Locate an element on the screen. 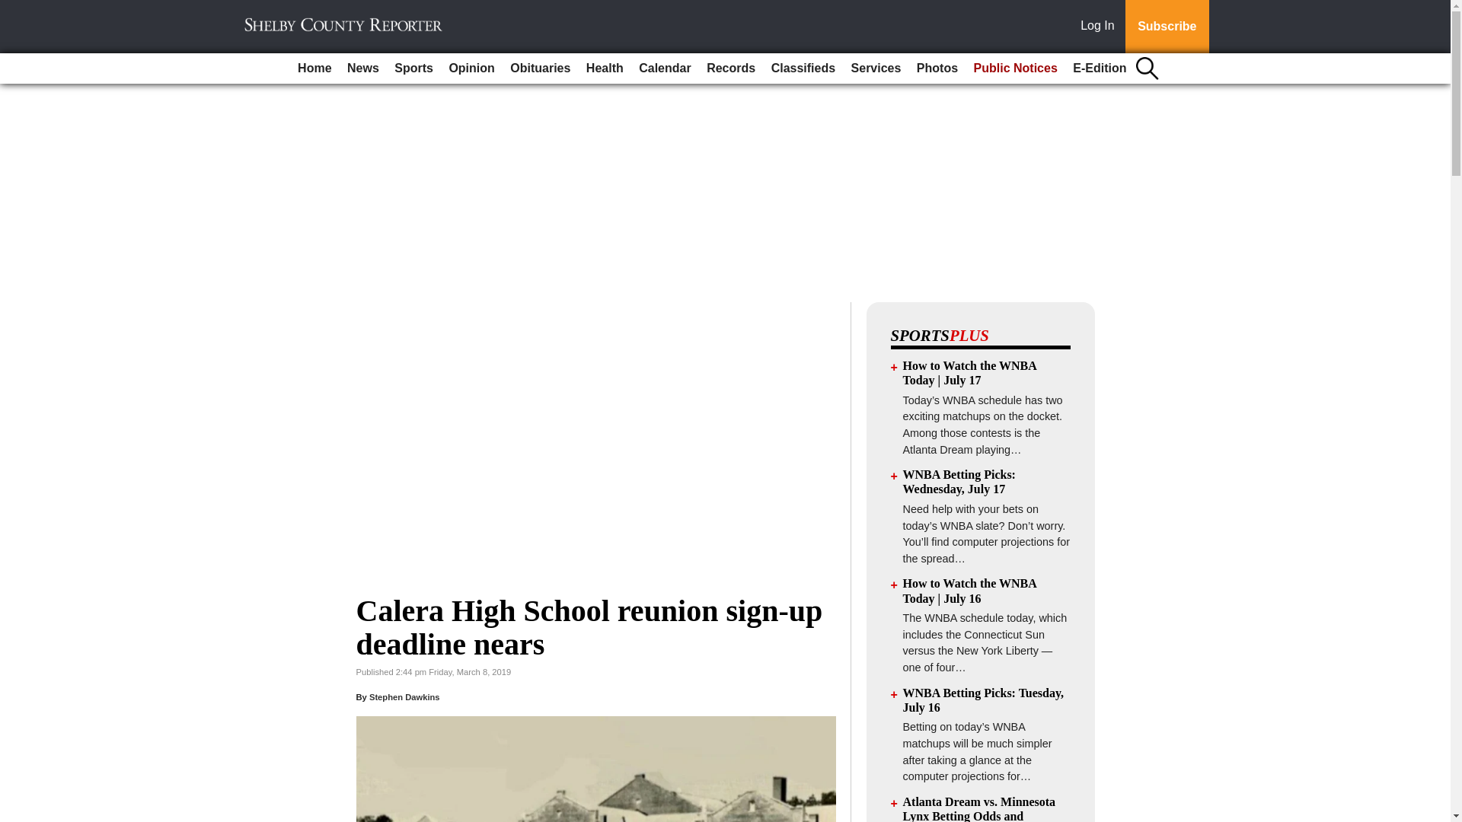  Records is located at coordinates (731, 68).